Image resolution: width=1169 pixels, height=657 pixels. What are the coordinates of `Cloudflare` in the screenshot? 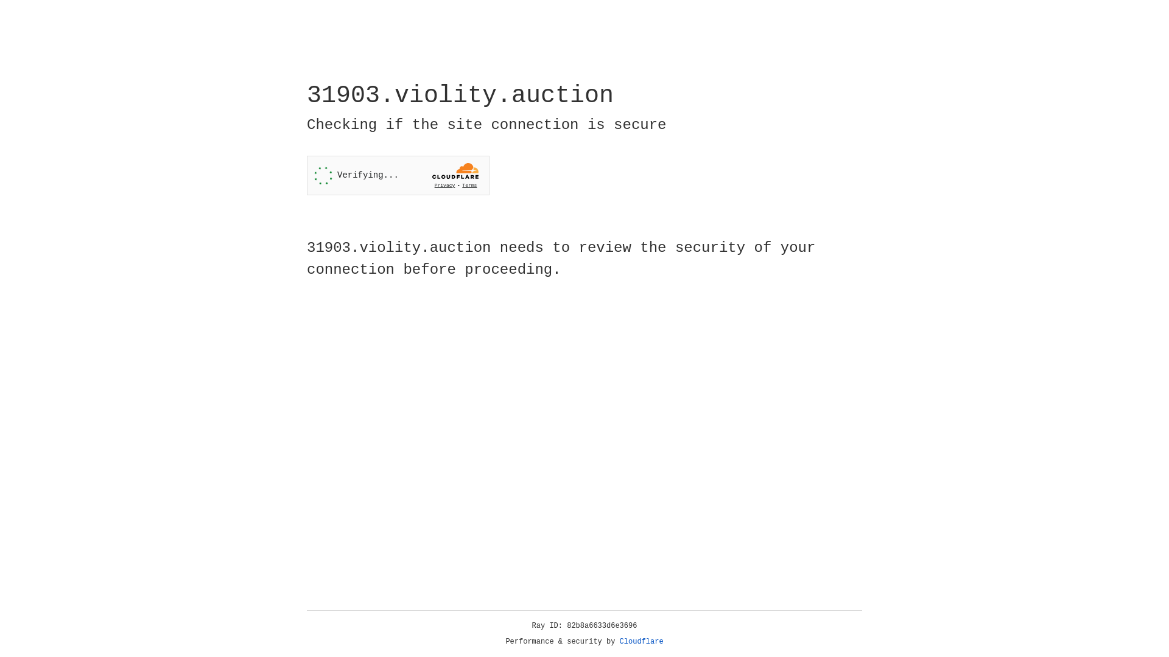 It's located at (642, 642).